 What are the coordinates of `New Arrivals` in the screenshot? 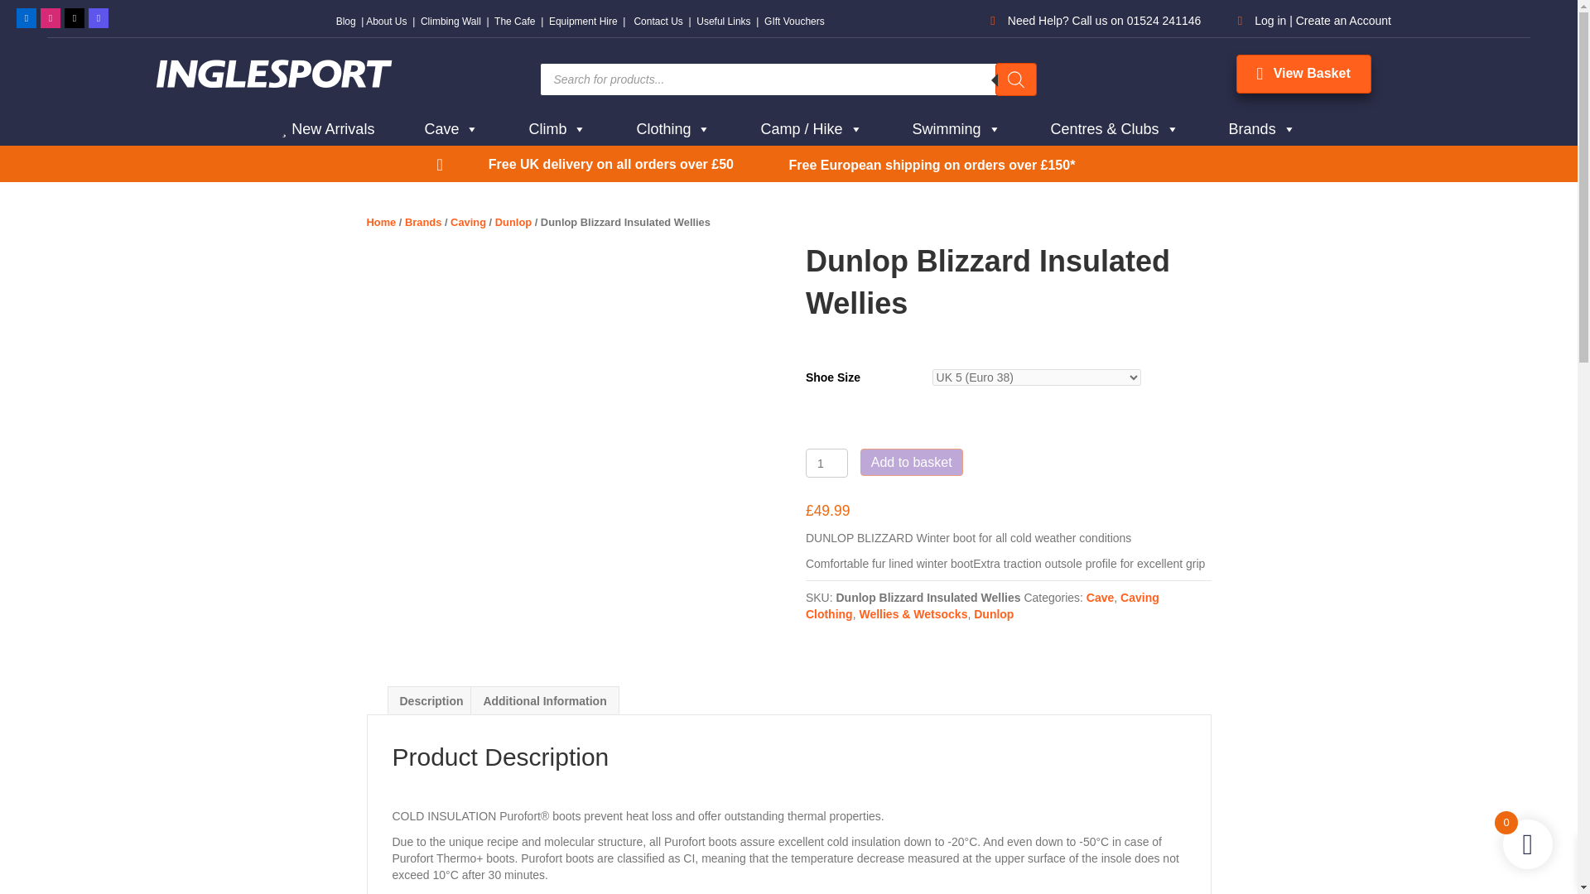 It's located at (327, 129).